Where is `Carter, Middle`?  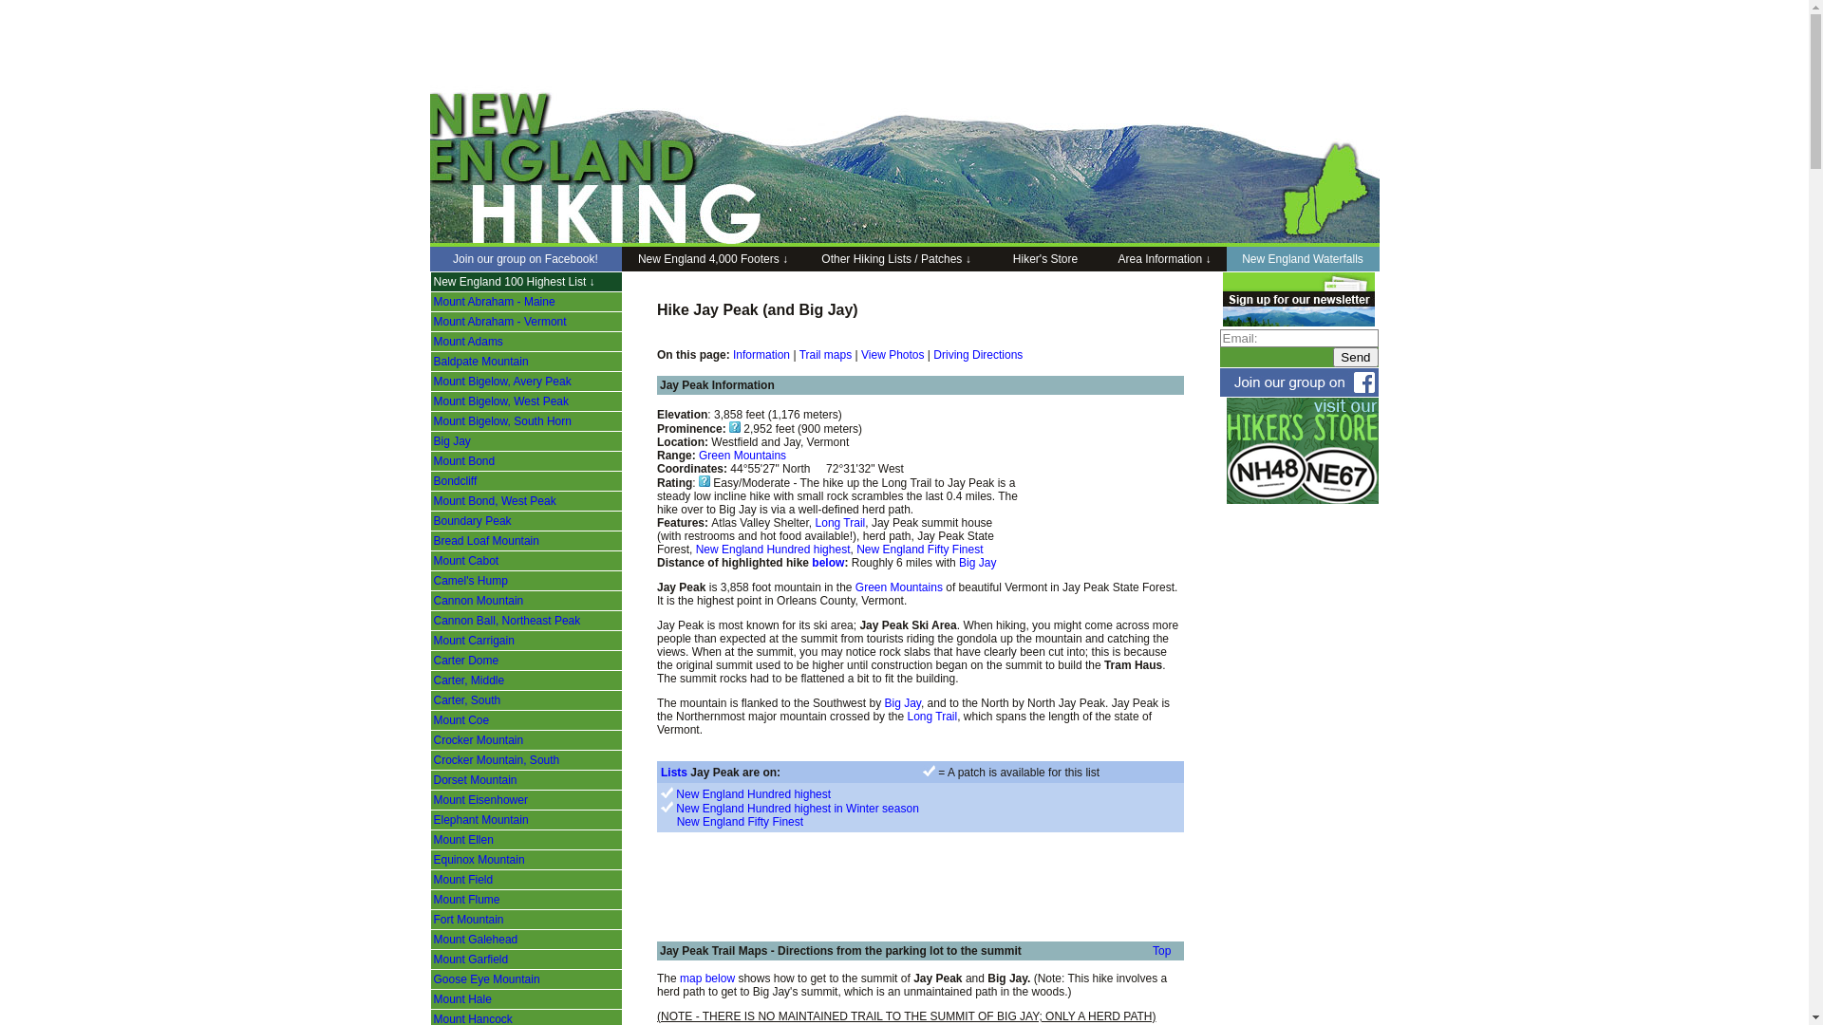
Carter, Middle is located at coordinates (469, 680).